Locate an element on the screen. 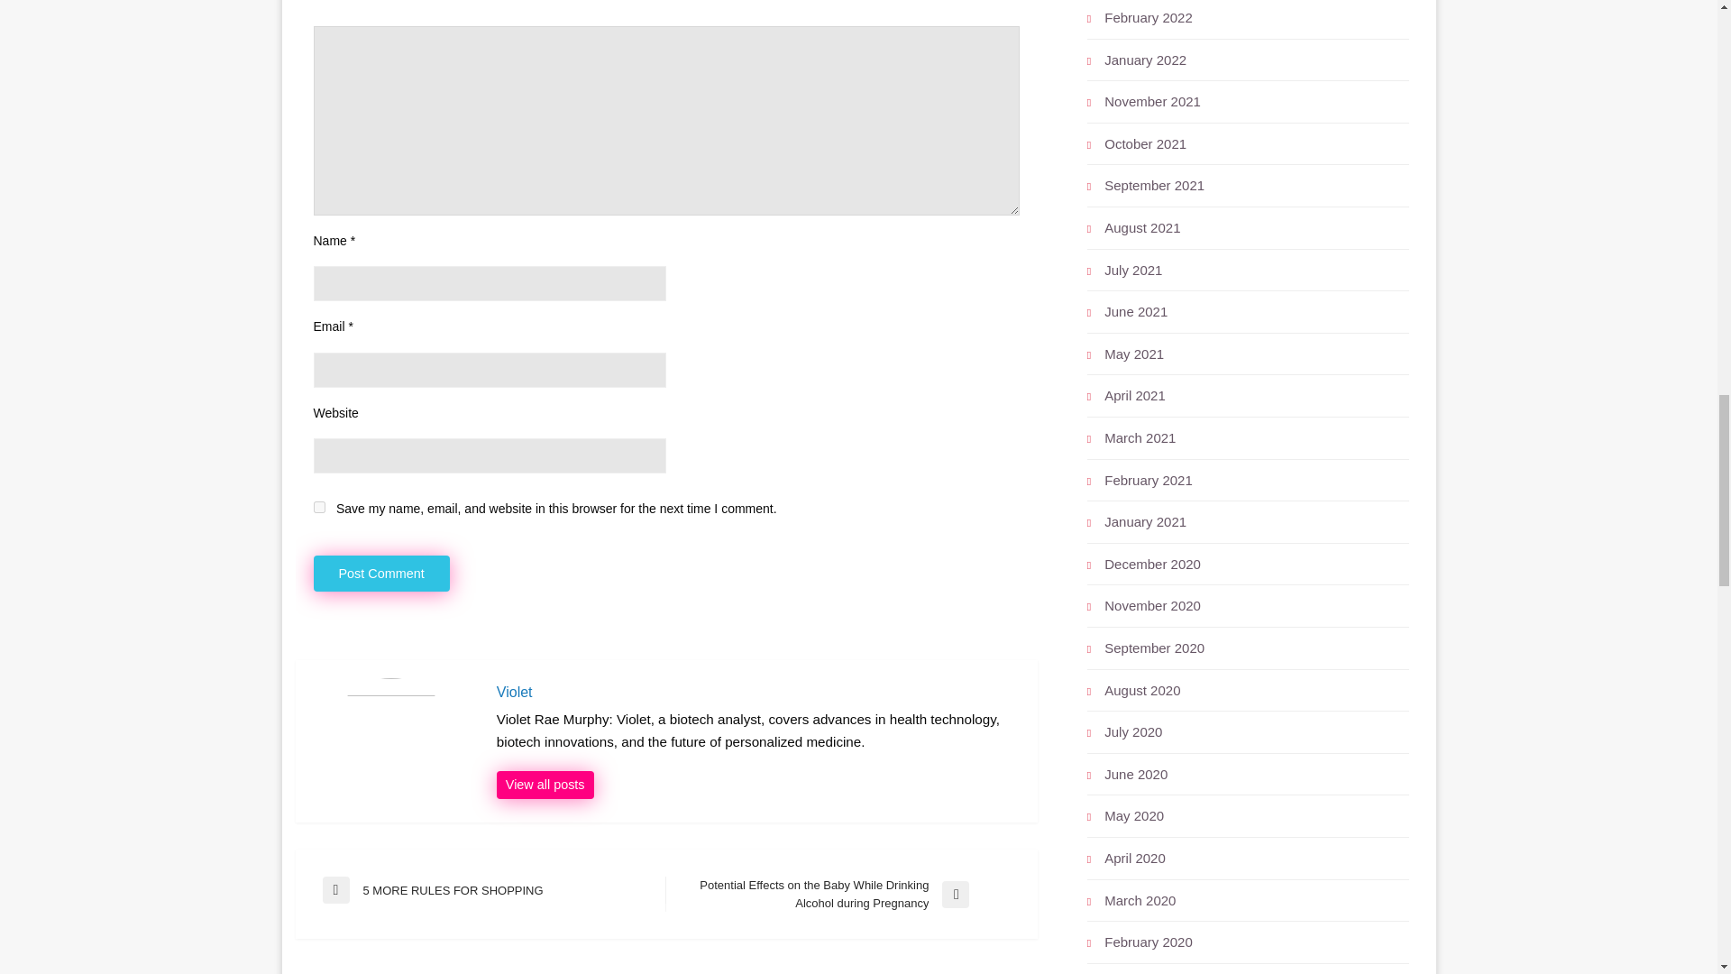 The width and height of the screenshot is (1731, 974). Violet is located at coordinates (494, 890).